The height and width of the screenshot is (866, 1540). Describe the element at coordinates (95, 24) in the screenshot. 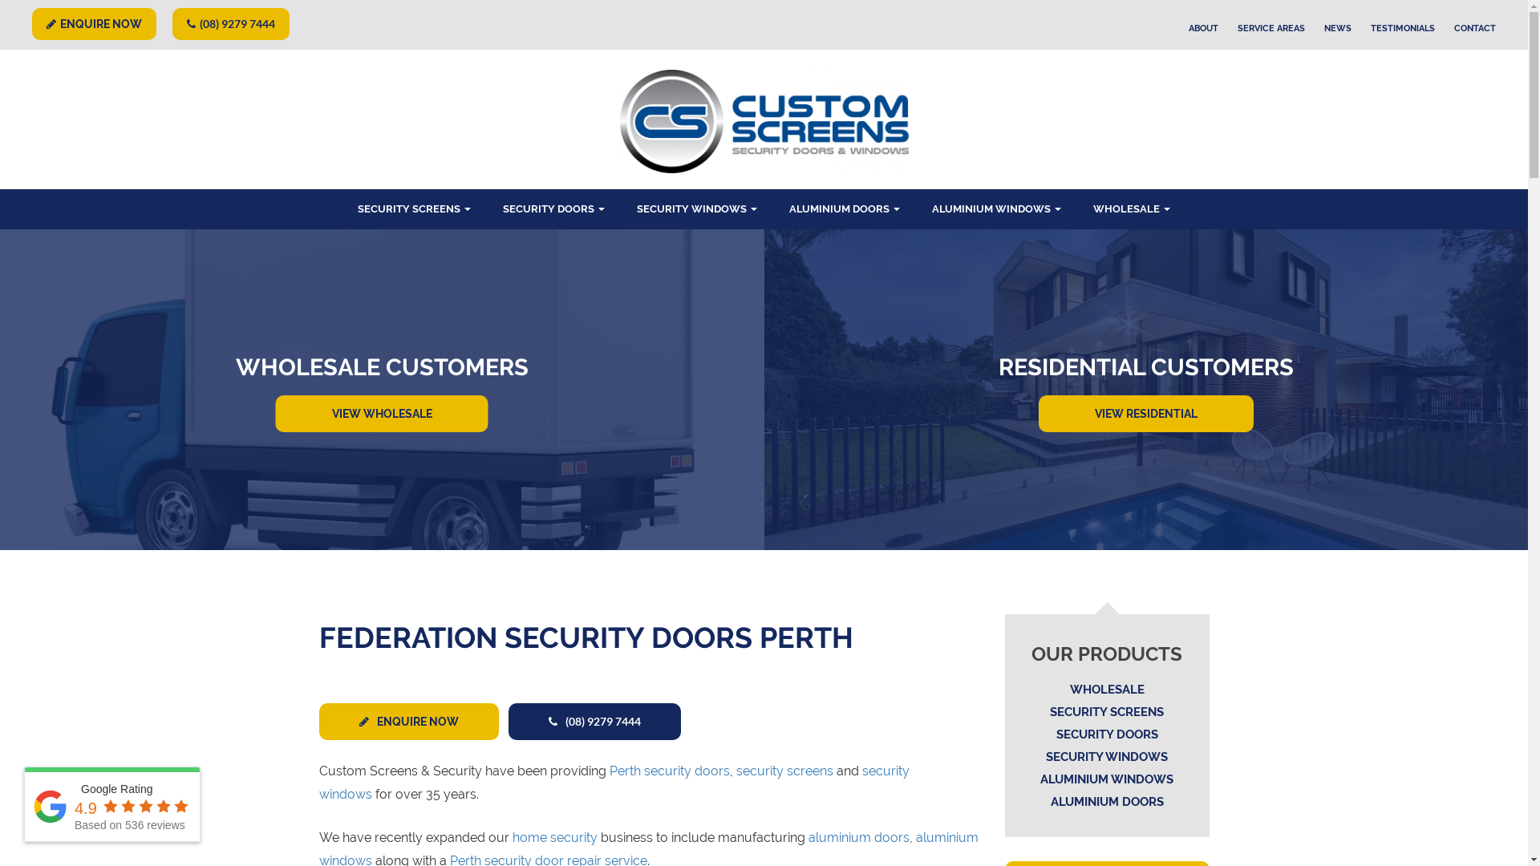

I see `ENQUIRE NOW` at that location.